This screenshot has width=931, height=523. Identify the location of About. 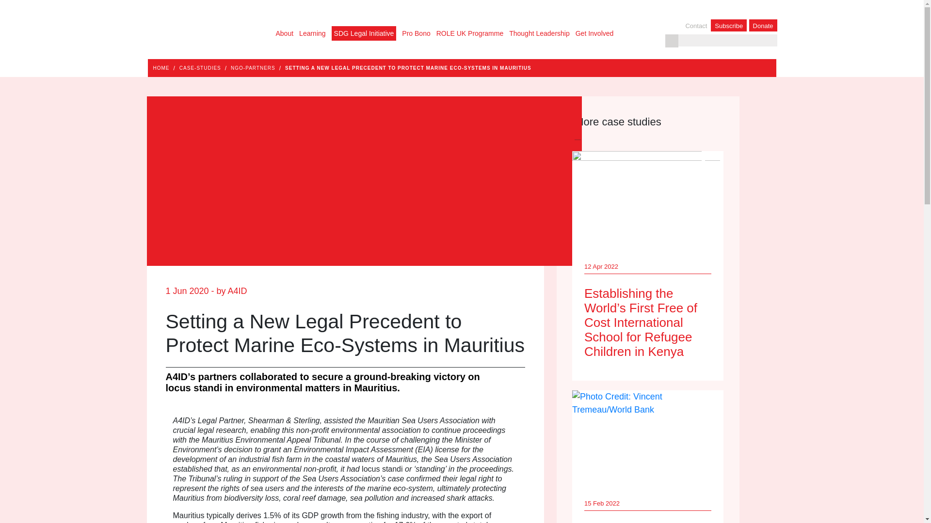
(284, 33).